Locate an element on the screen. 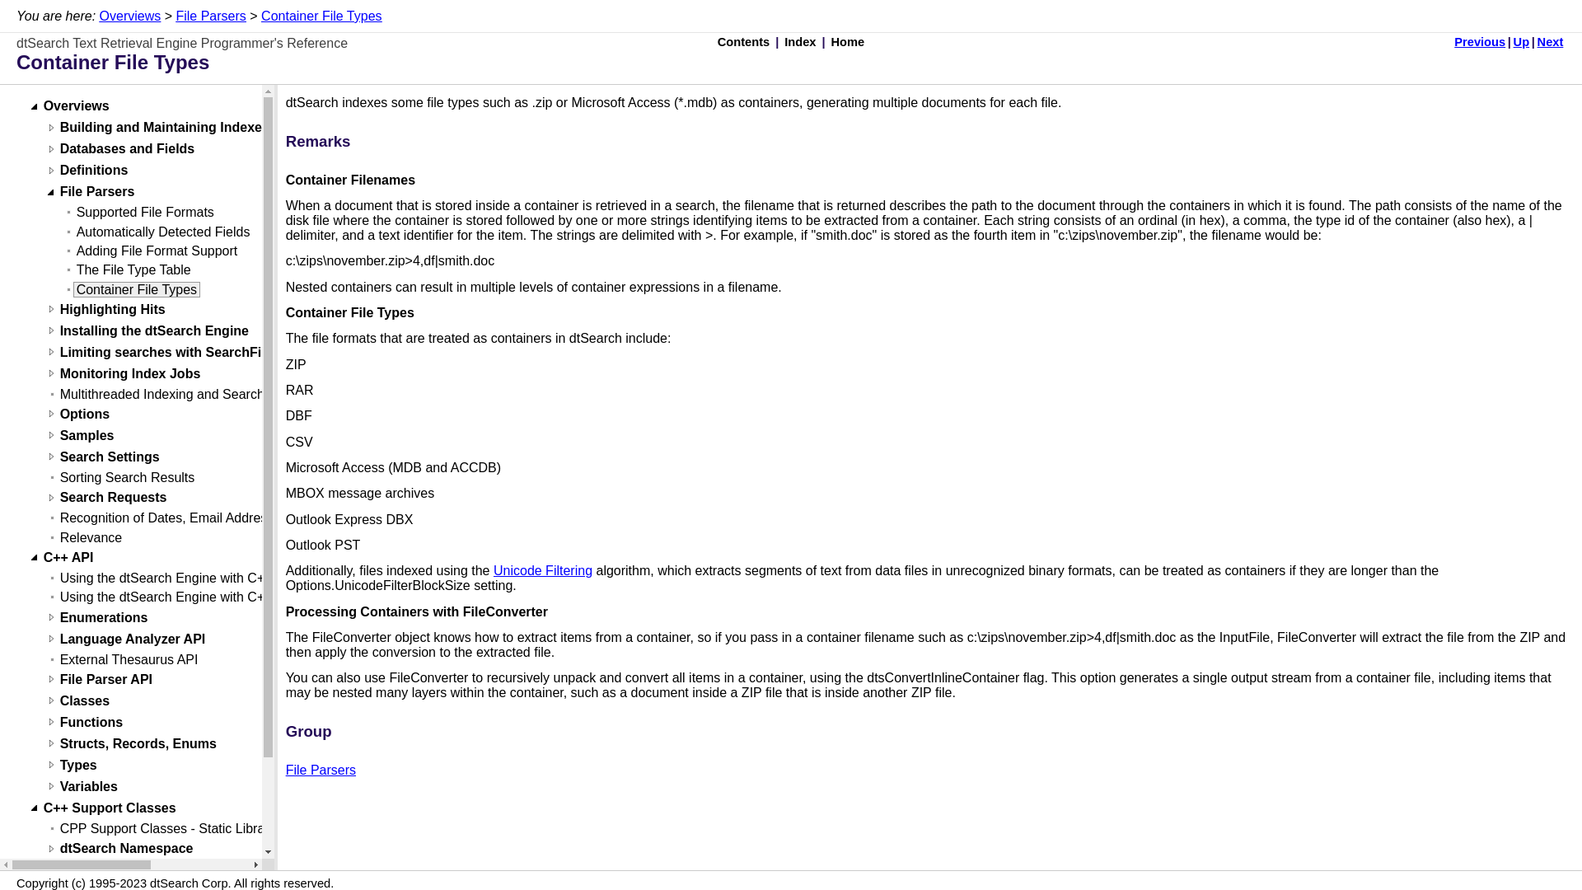  Next is located at coordinates (1550, 42).